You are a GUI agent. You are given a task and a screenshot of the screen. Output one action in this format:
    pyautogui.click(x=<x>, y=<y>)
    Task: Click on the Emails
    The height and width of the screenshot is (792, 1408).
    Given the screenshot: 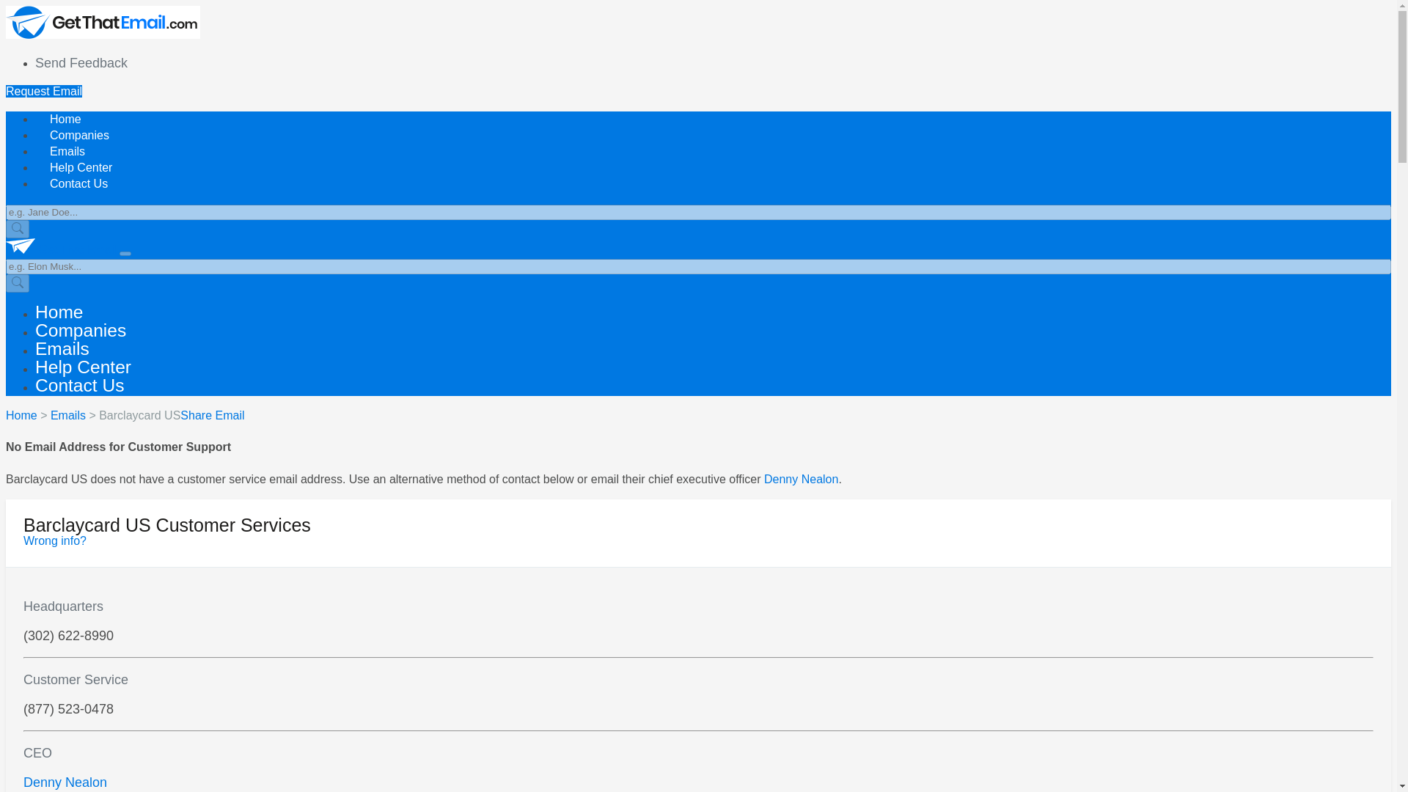 What is the action you would take?
    pyautogui.click(x=68, y=415)
    